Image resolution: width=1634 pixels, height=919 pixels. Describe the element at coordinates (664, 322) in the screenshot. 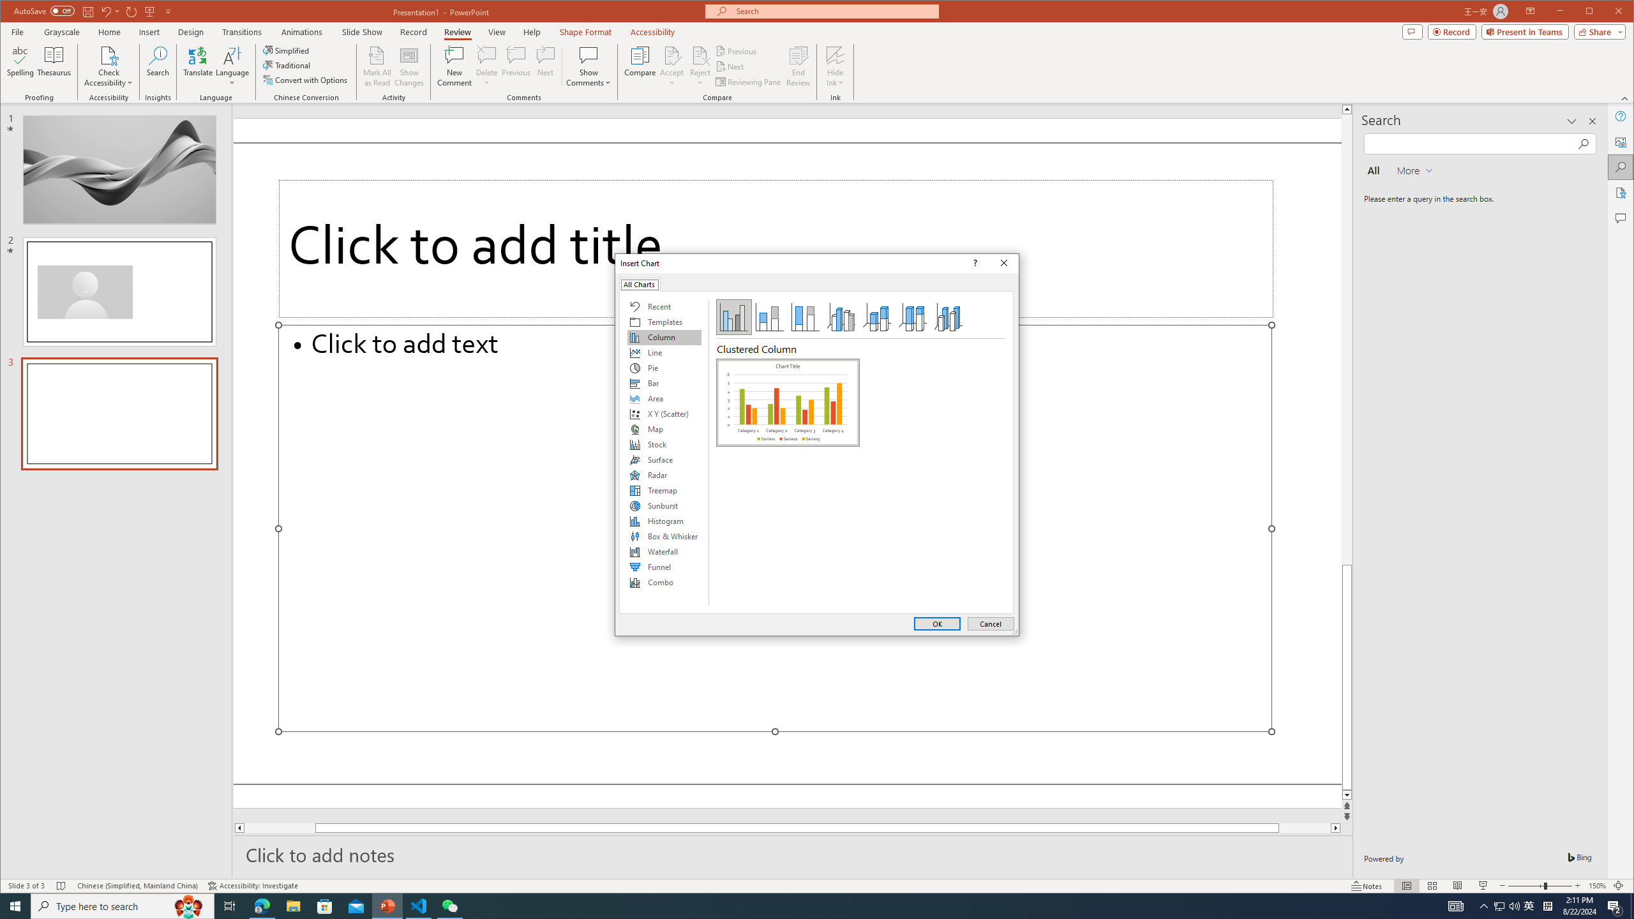

I see `Templates` at that location.